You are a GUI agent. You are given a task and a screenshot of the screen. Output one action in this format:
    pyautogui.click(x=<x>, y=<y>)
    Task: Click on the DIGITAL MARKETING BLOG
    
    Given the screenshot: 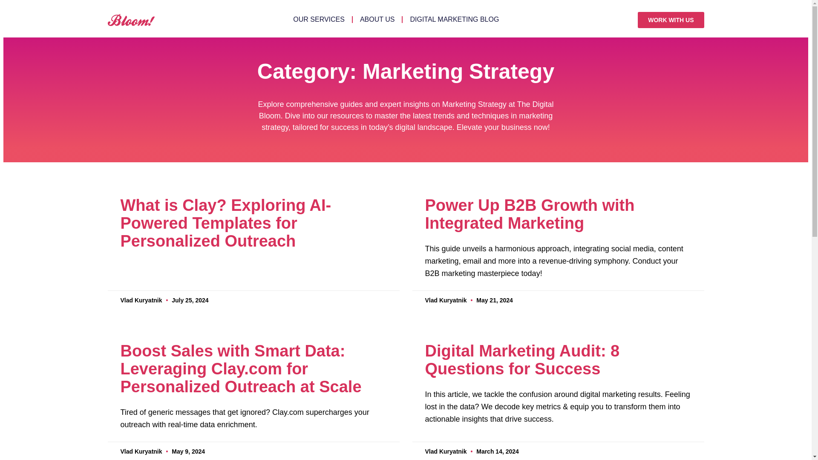 What is the action you would take?
    pyautogui.click(x=454, y=19)
    